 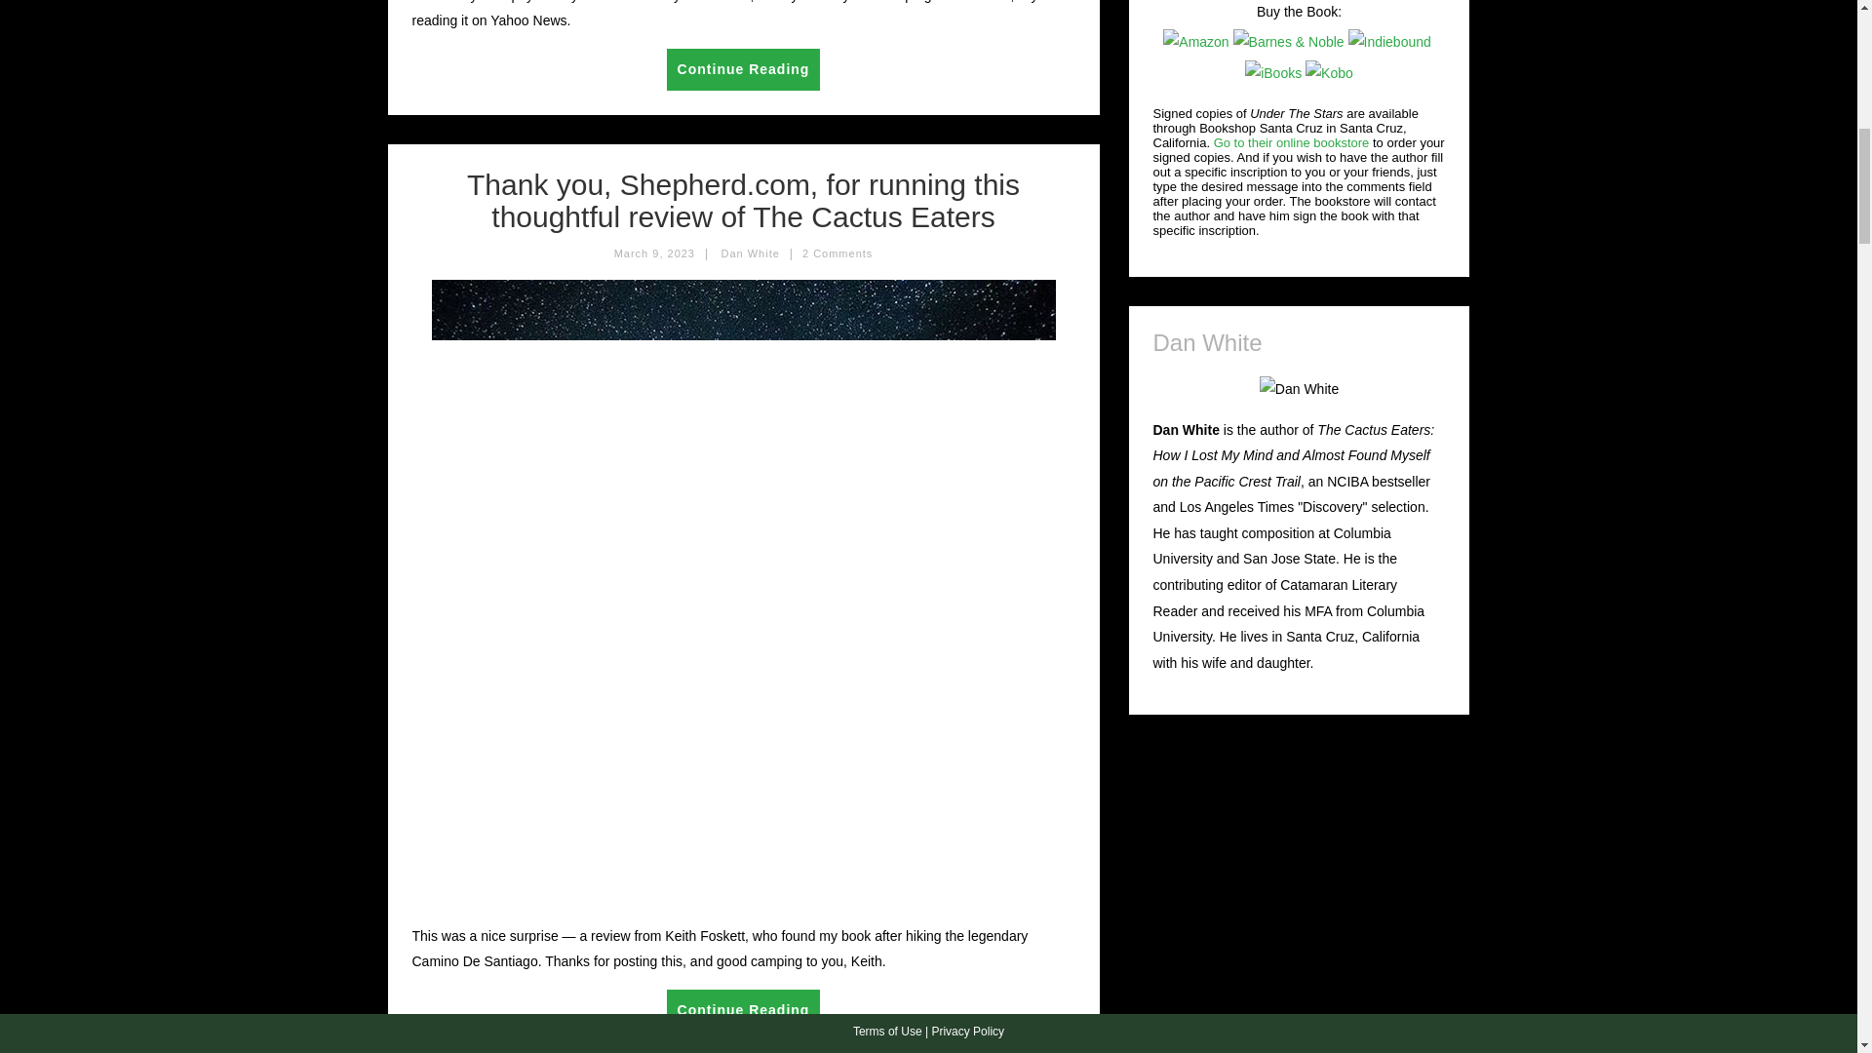 I want to click on March 9, 2023, so click(x=653, y=253).